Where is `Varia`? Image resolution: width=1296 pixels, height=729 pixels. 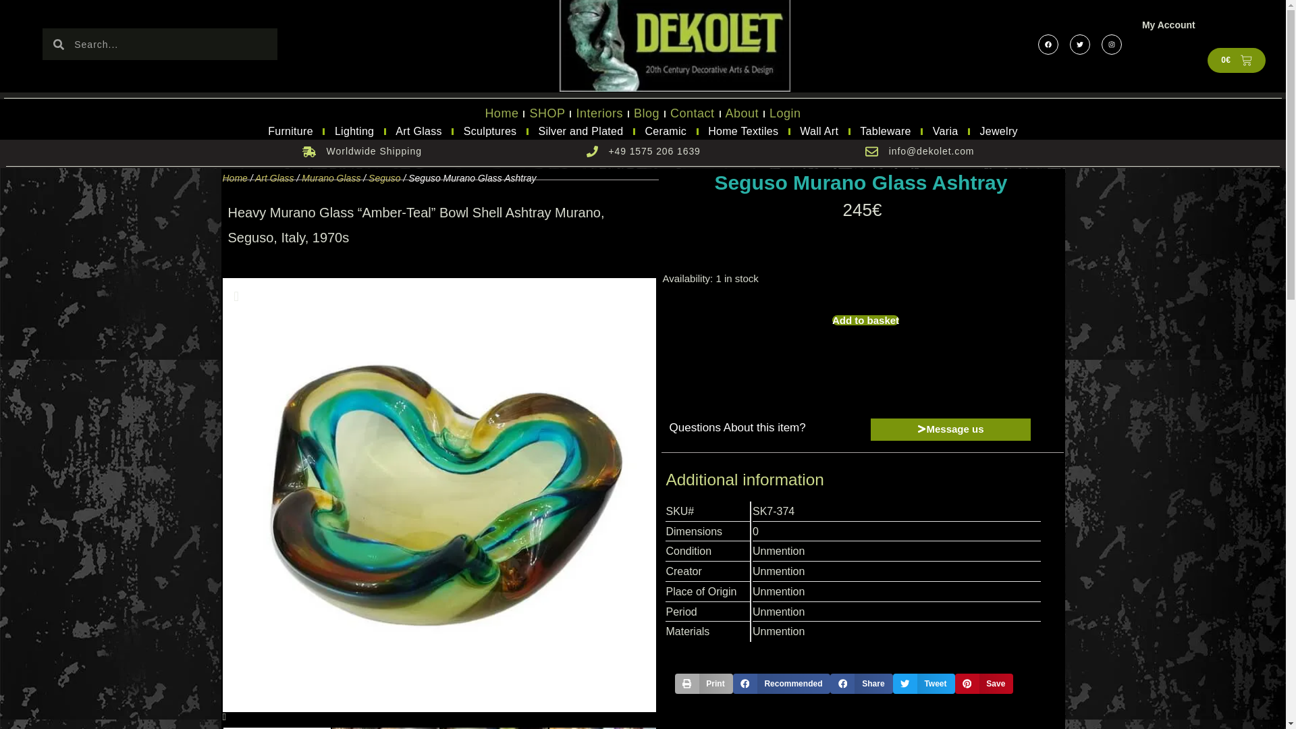
Varia is located at coordinates (946, 131).